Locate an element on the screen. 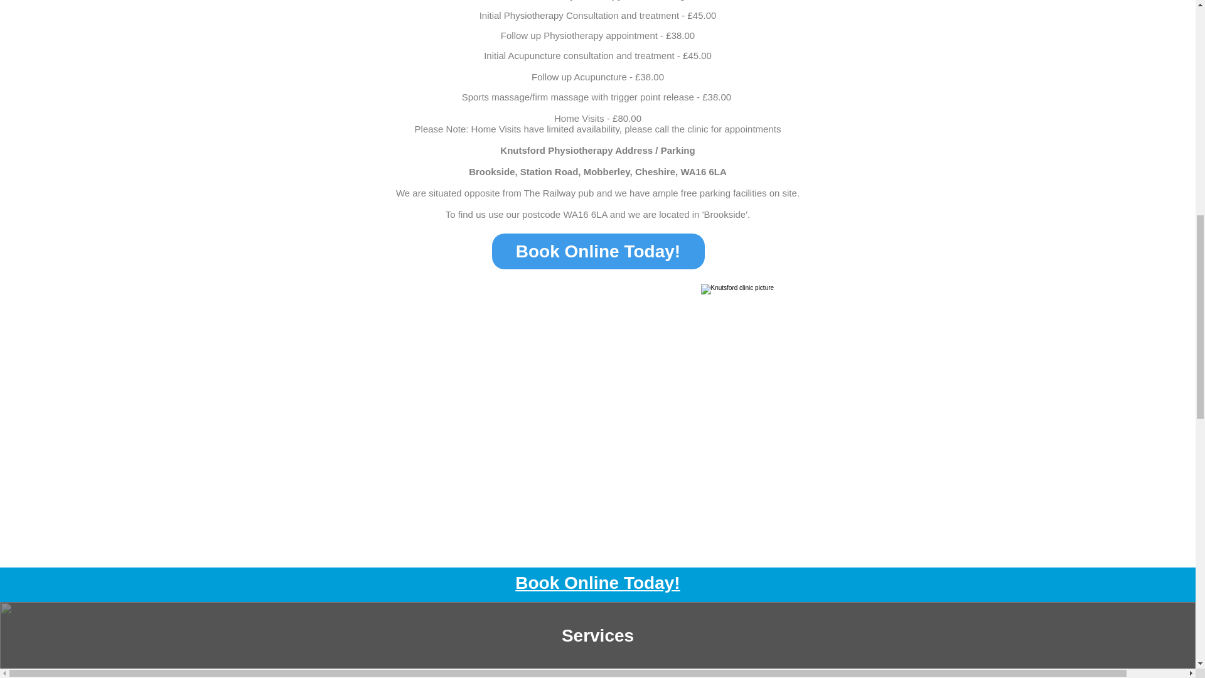 The height and width of the screenshot is (678, 1205). Book Online Today! is located at coordinates (598, 251).